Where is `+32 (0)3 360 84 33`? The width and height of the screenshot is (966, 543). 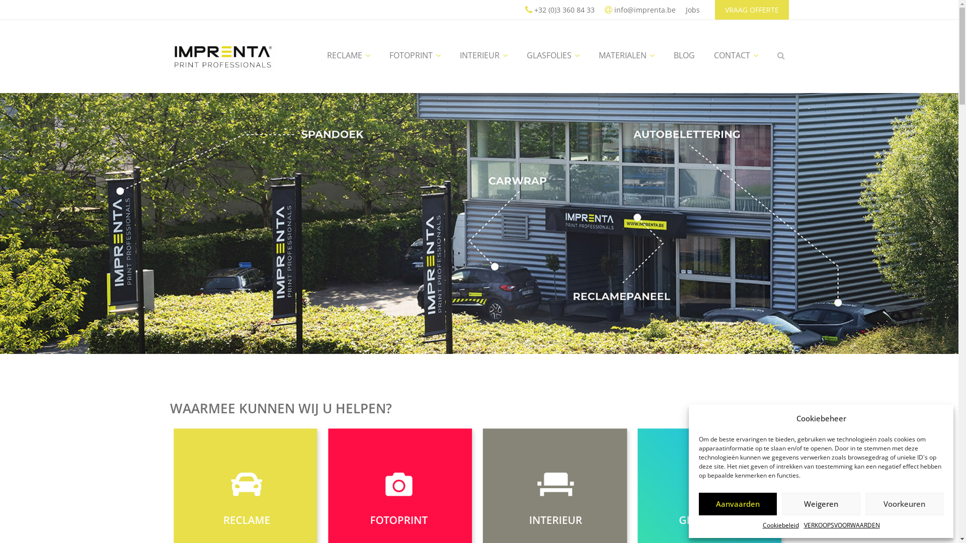 +32 (0)3 360 84 33 is located at coordinates (560, 10).